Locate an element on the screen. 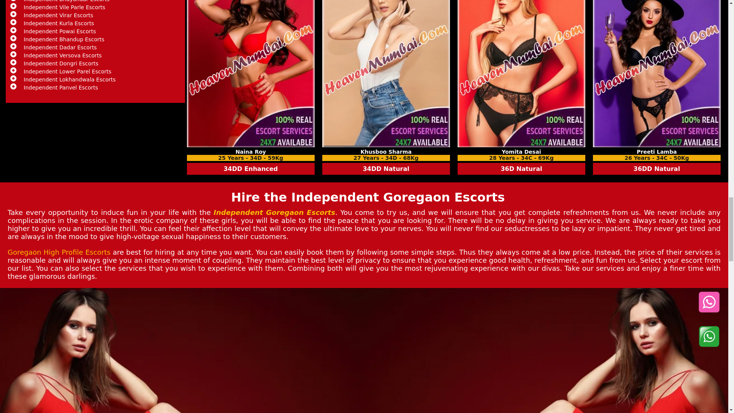 The image size is (734, 413). Independent Powai Escorts is located at coordinates (97, 31).